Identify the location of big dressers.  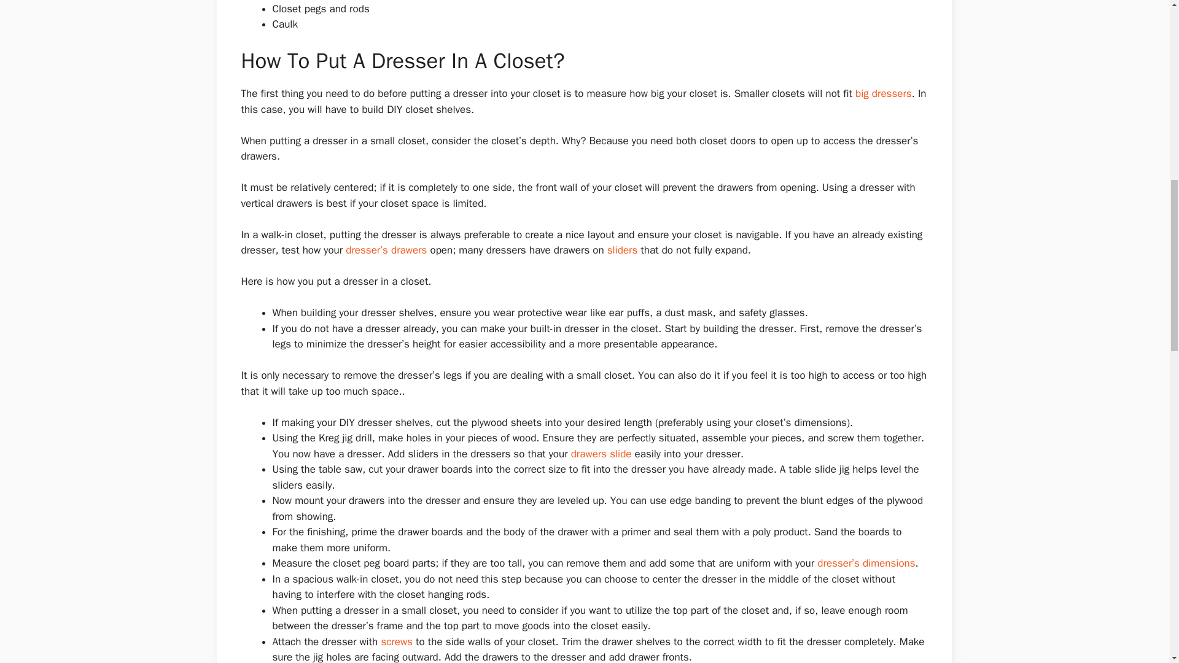
(883, 93).